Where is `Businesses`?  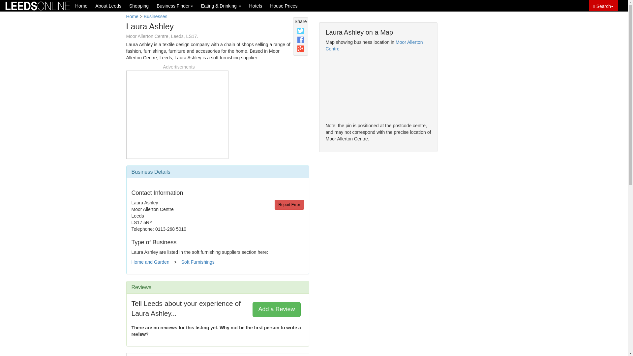
Businesses is located at coordinates (156, 16).